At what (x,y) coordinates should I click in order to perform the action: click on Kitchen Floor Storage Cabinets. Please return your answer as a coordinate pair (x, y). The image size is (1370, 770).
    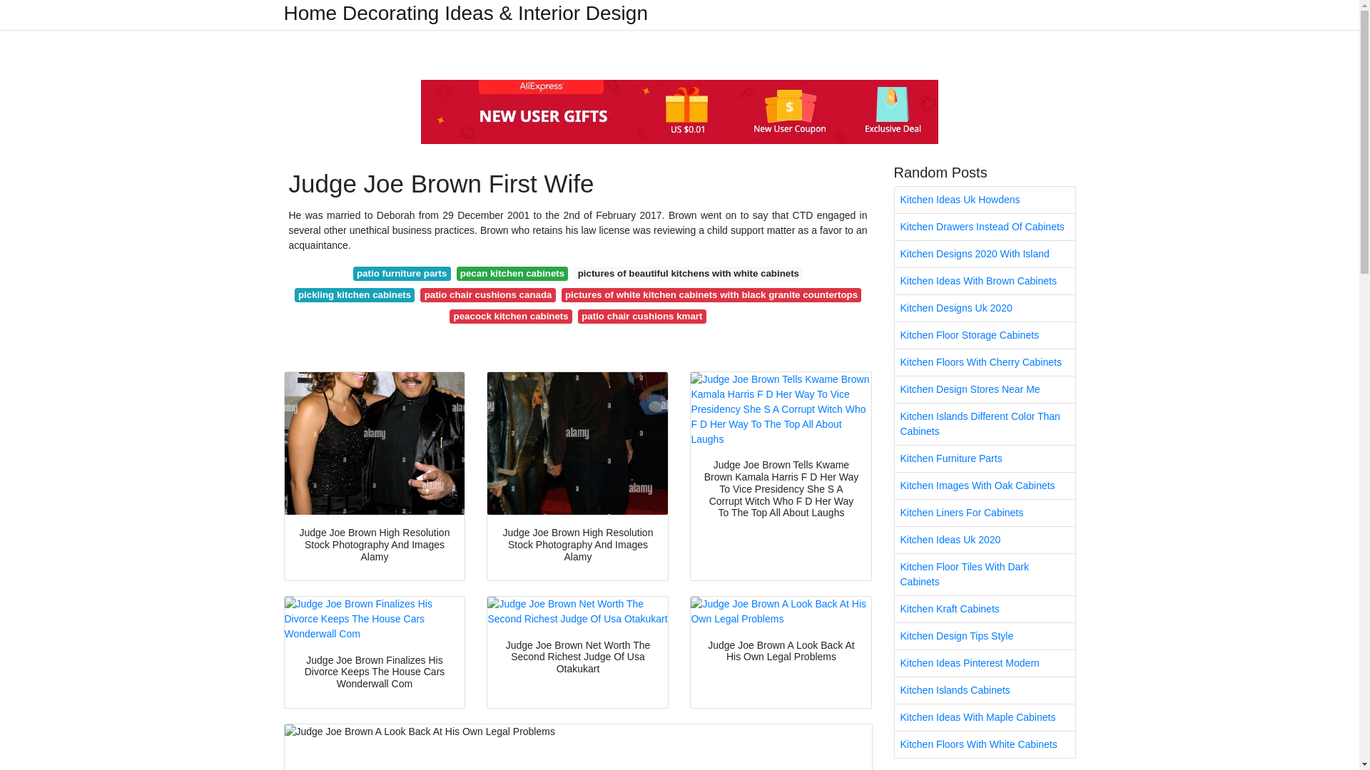
    Looking at the image, I should click on (985, 335).